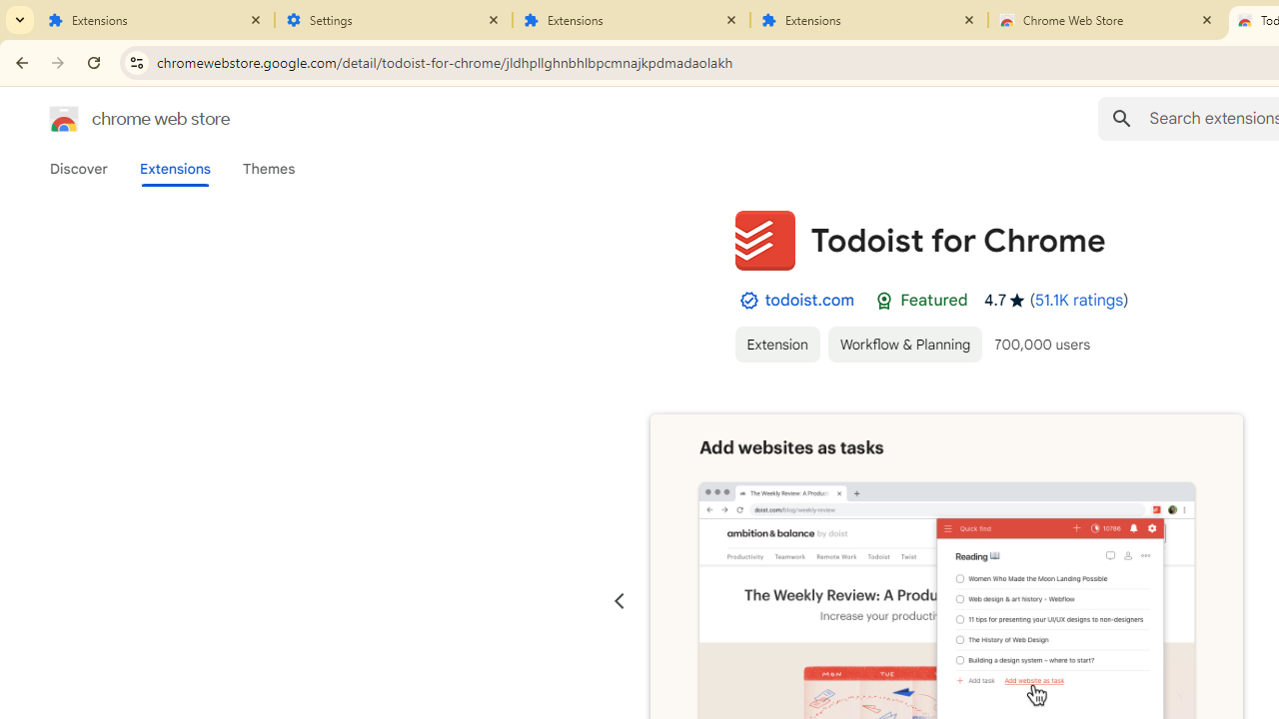 Image resolution: width=1279 pixels, height=719 pixels. What do you see at coordinates (809, 300) in the screenshot?
I see `todoist.com` at bounding box center [809, 300].